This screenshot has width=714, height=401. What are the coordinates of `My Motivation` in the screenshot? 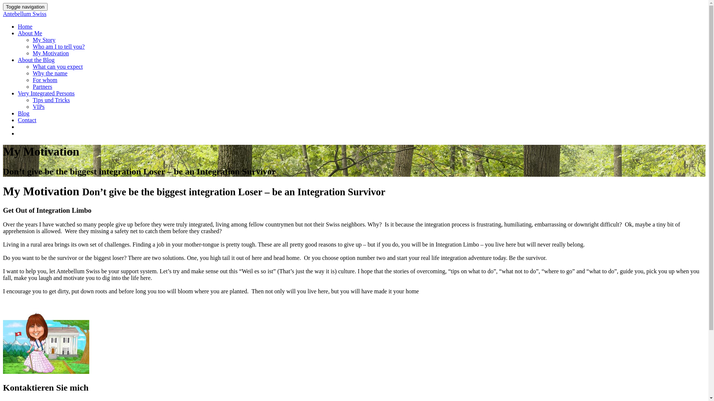 It's located at (51, 53).